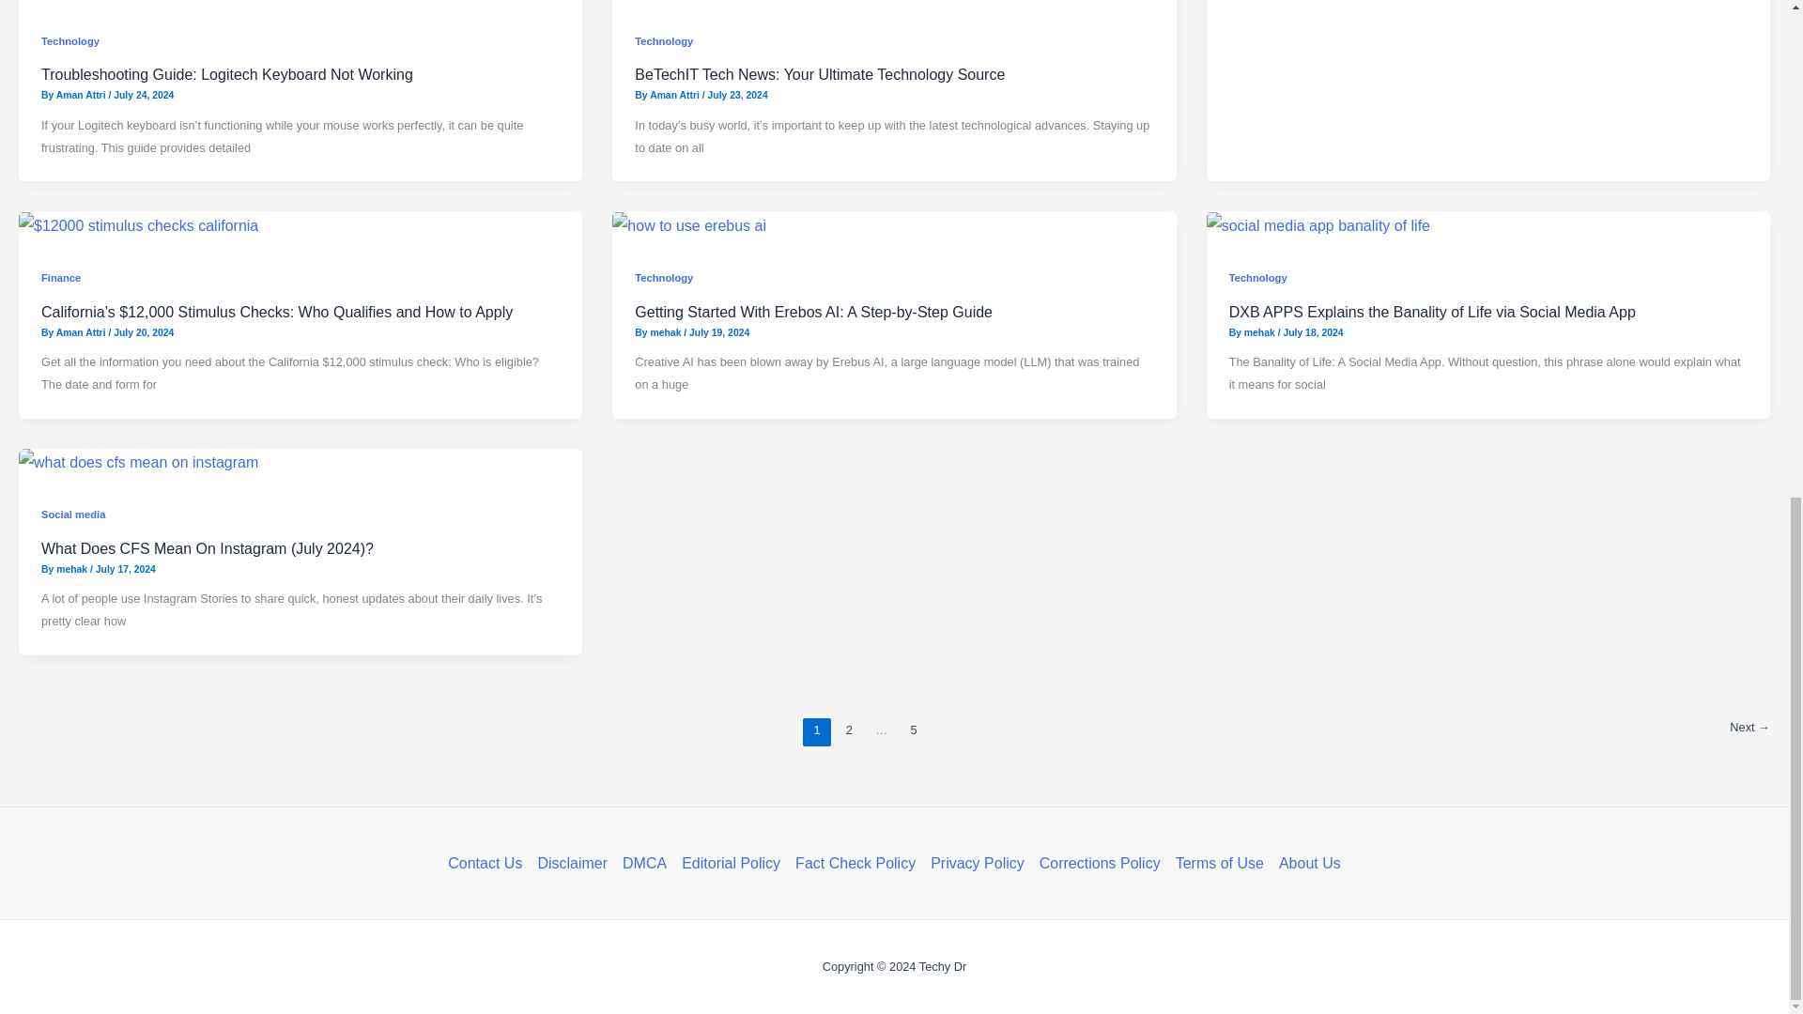 Image resolution: width=1803 pixels, height=1014 pixels. What do you see at coordinates (819, 74) in the screenshot?
I see `BeTechIT Tech News: Your Ultimate Technology Source` at bounding box center [819, 74].